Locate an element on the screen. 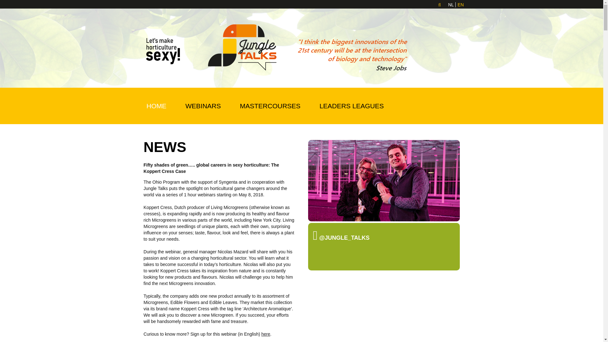 This screenshot has width=608, height=342. HOME is located at coordinates (156, 106).